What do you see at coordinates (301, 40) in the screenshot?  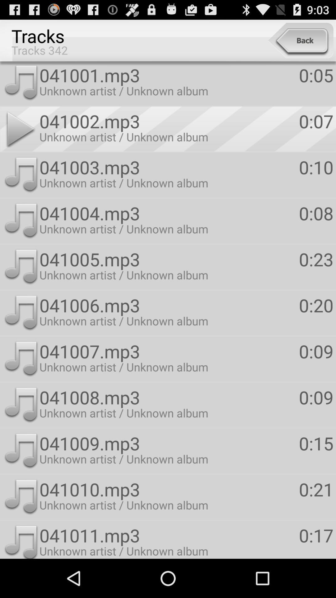 I see `press item next to tracks 342` at bounding box center [301, 40].